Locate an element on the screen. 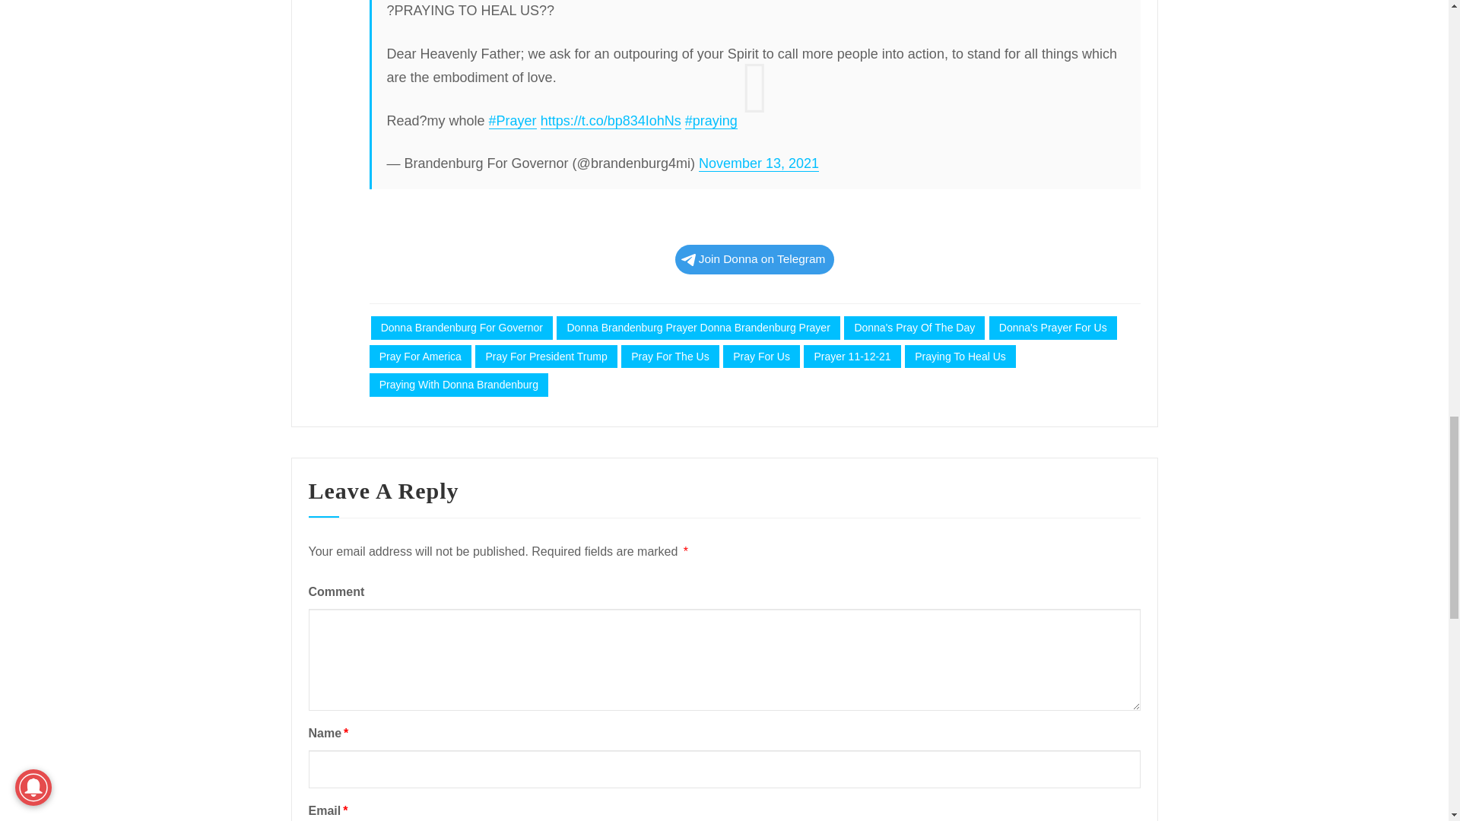 The image size is (1460, 821). Praying To Heal Us is located at coordinates (960, 356).